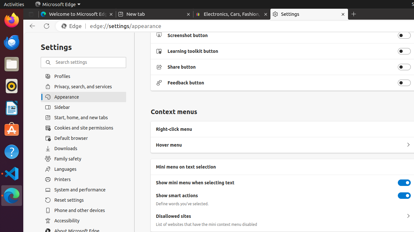  I want to click on Disallowed sites, so click(408, 216).